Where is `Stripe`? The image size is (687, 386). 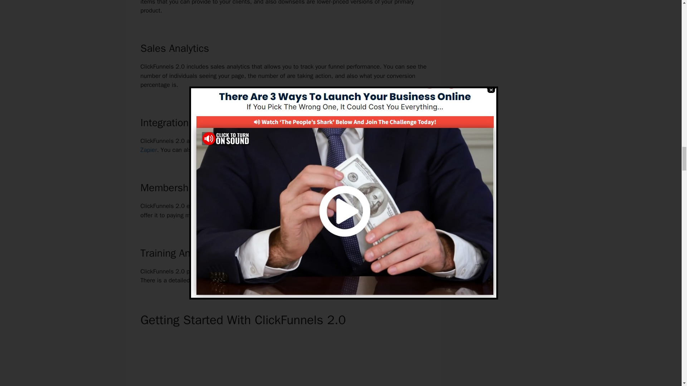
Stripe is located at coordinates (381, 141).